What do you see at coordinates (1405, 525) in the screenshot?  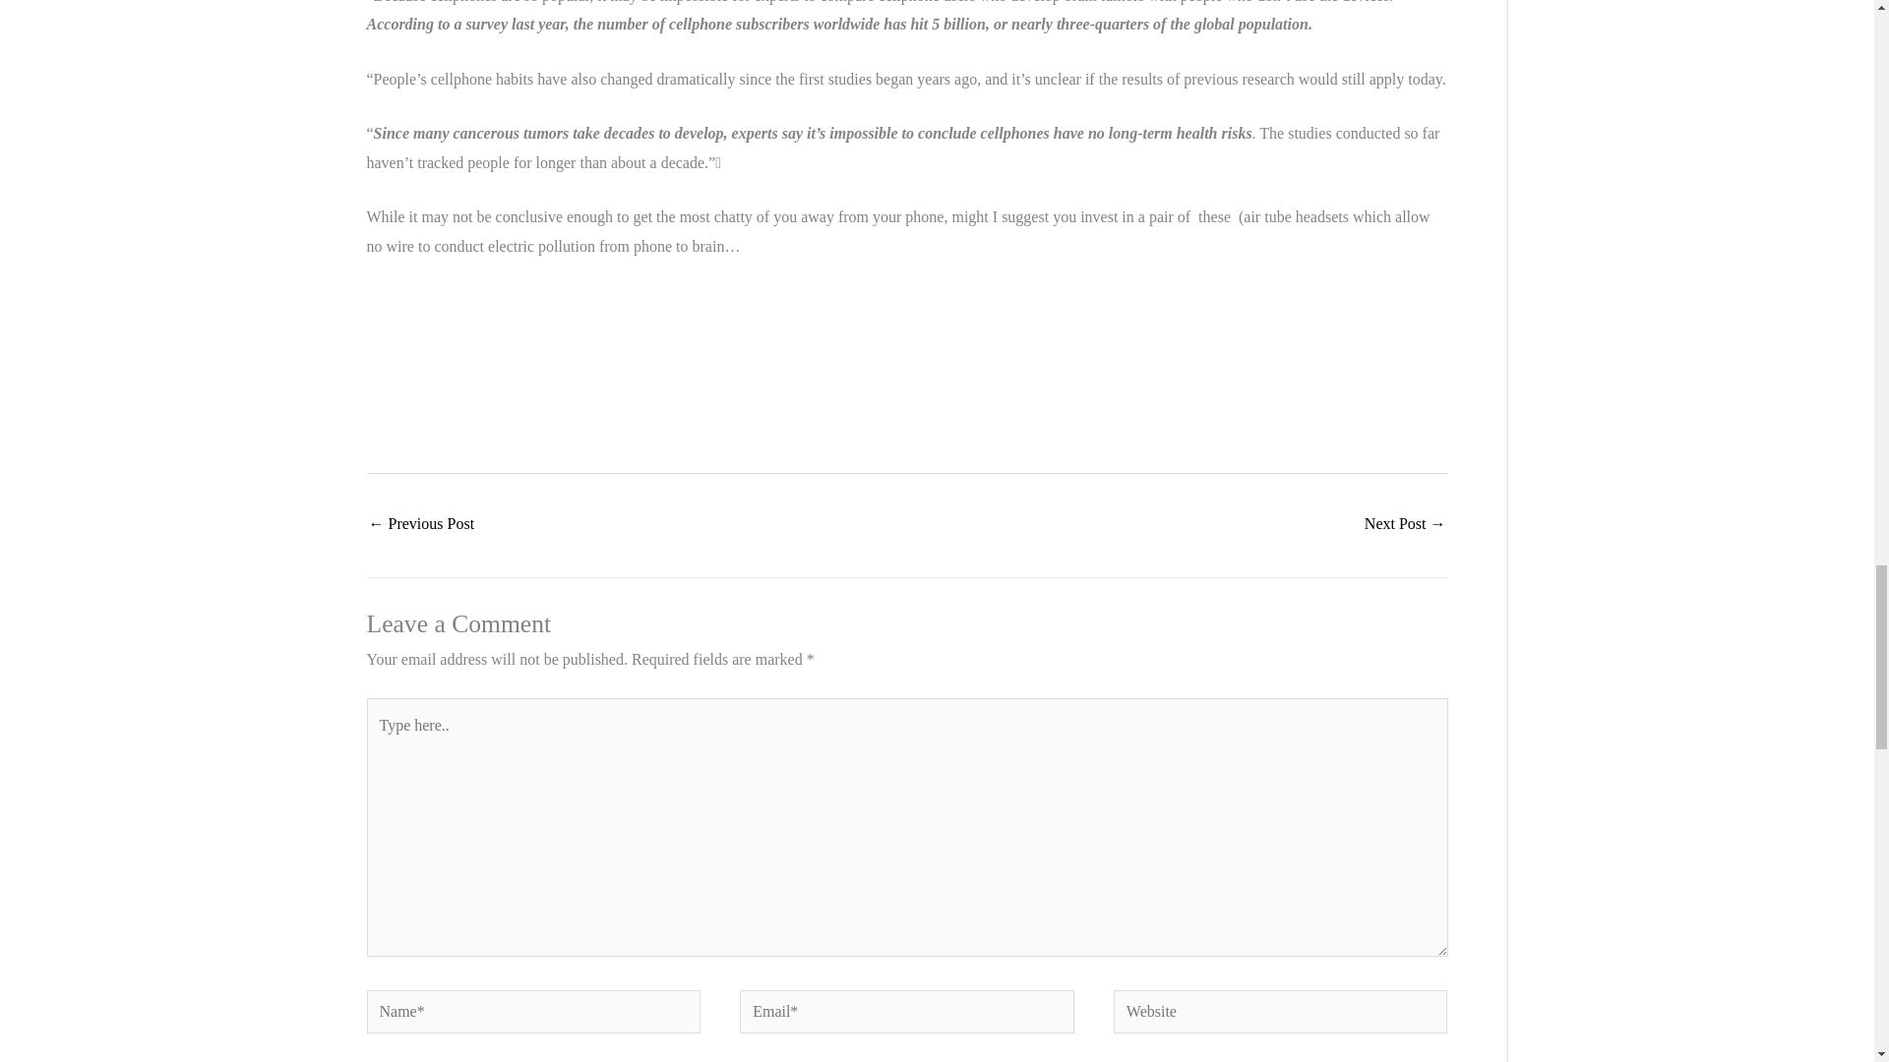 I see `V Poles - coming to a neighborhood near you soon.` at bounding box center [1405, 525].